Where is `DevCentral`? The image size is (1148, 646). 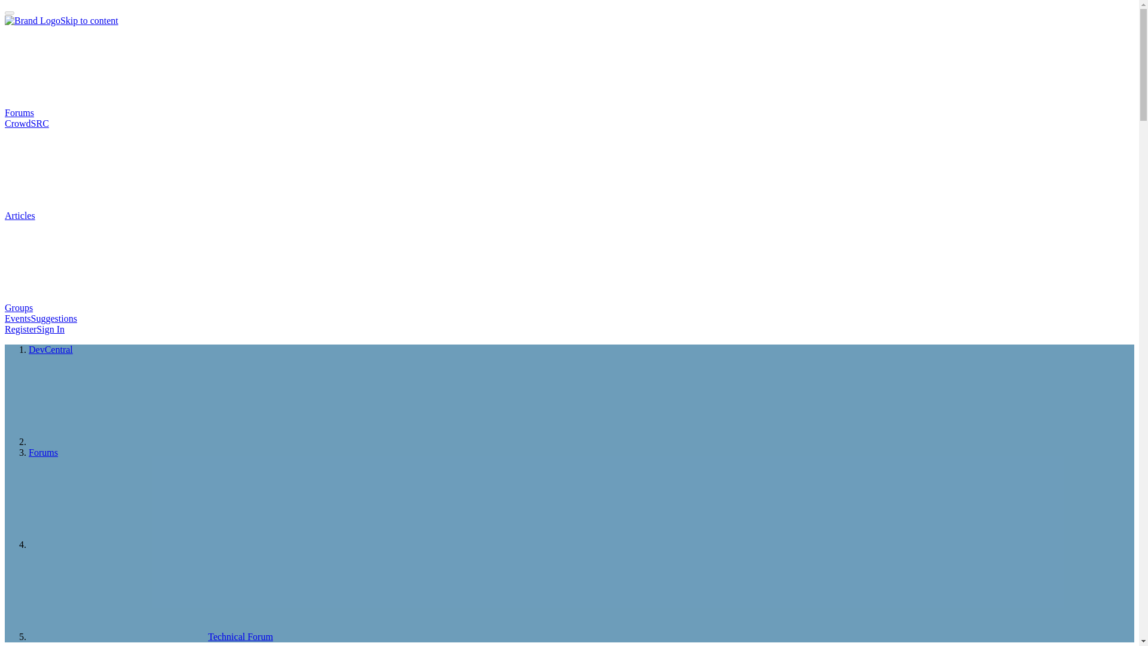 DevCentral is located at coordinates (51, 349).